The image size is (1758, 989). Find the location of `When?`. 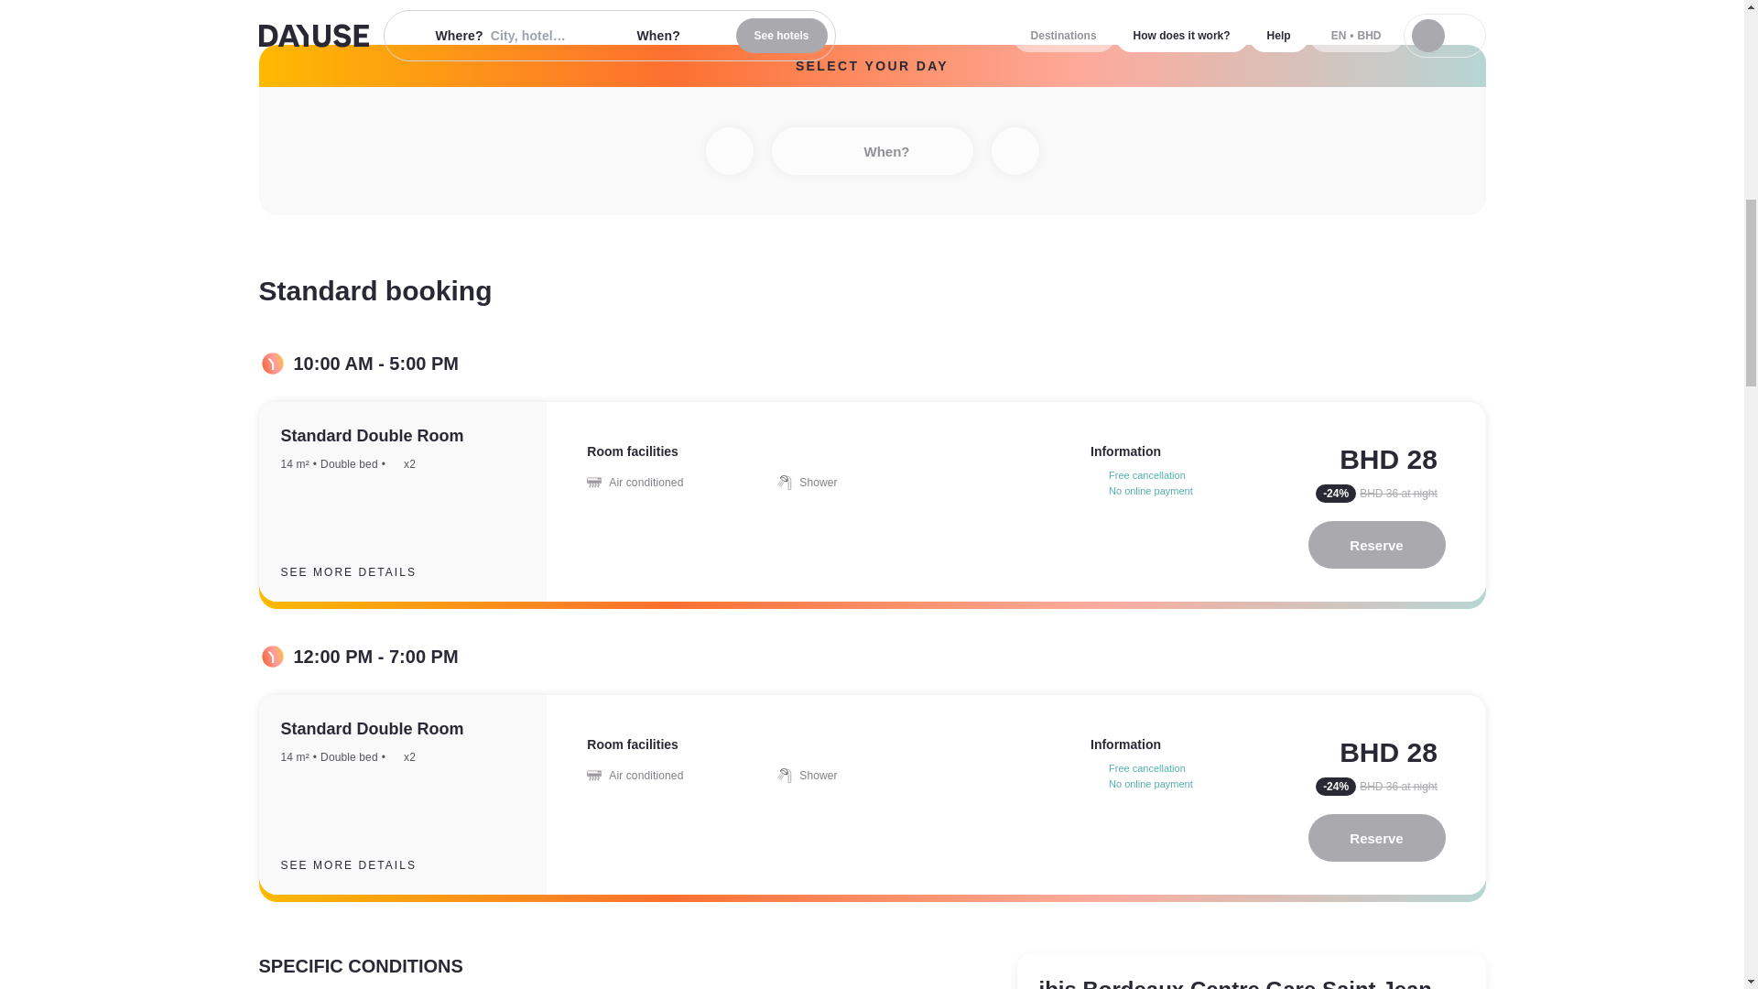

When? is located at coordinates (872, 151).